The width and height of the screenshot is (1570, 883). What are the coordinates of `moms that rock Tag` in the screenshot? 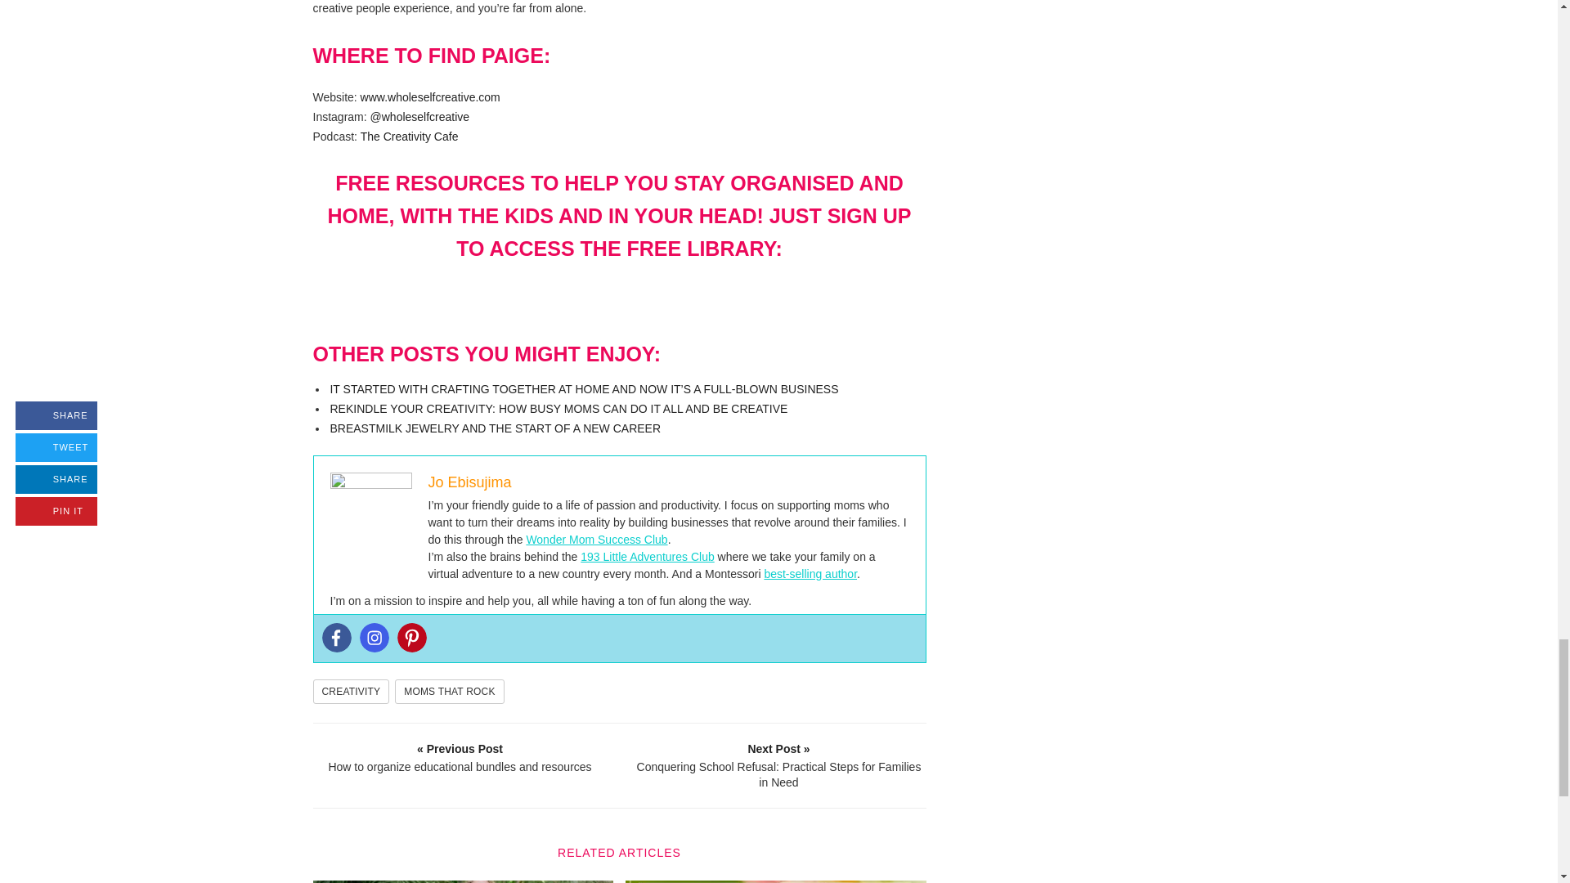 It's located at (450, 691).